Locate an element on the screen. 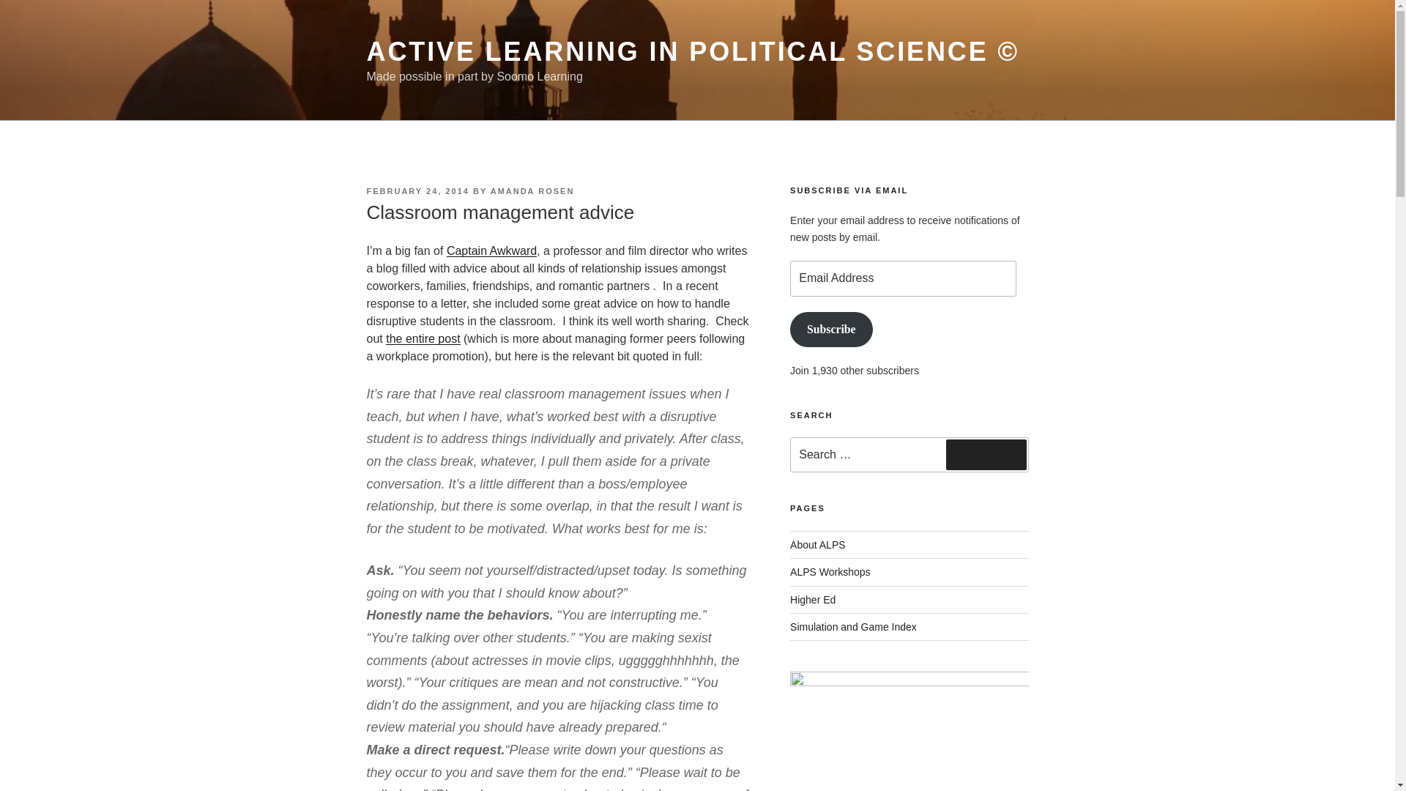  Higher Ed is located at coordinates (813, 599).